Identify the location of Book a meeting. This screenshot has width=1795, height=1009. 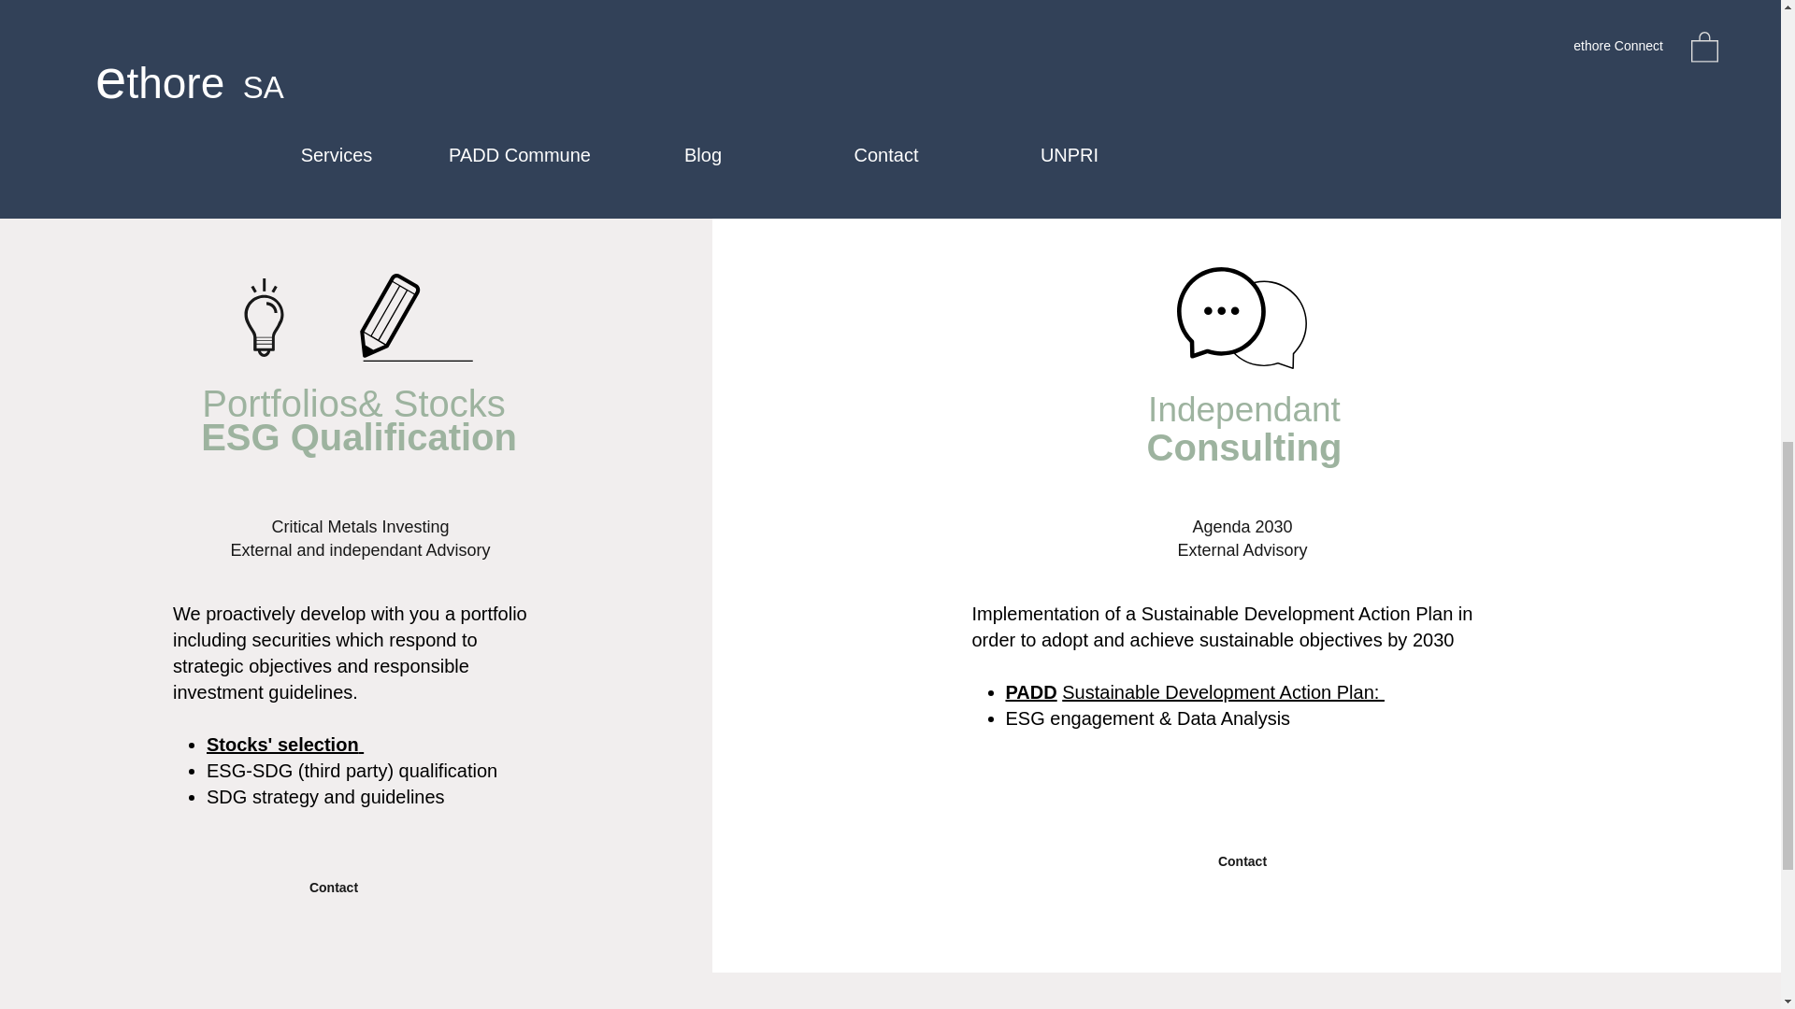
(662, 105).